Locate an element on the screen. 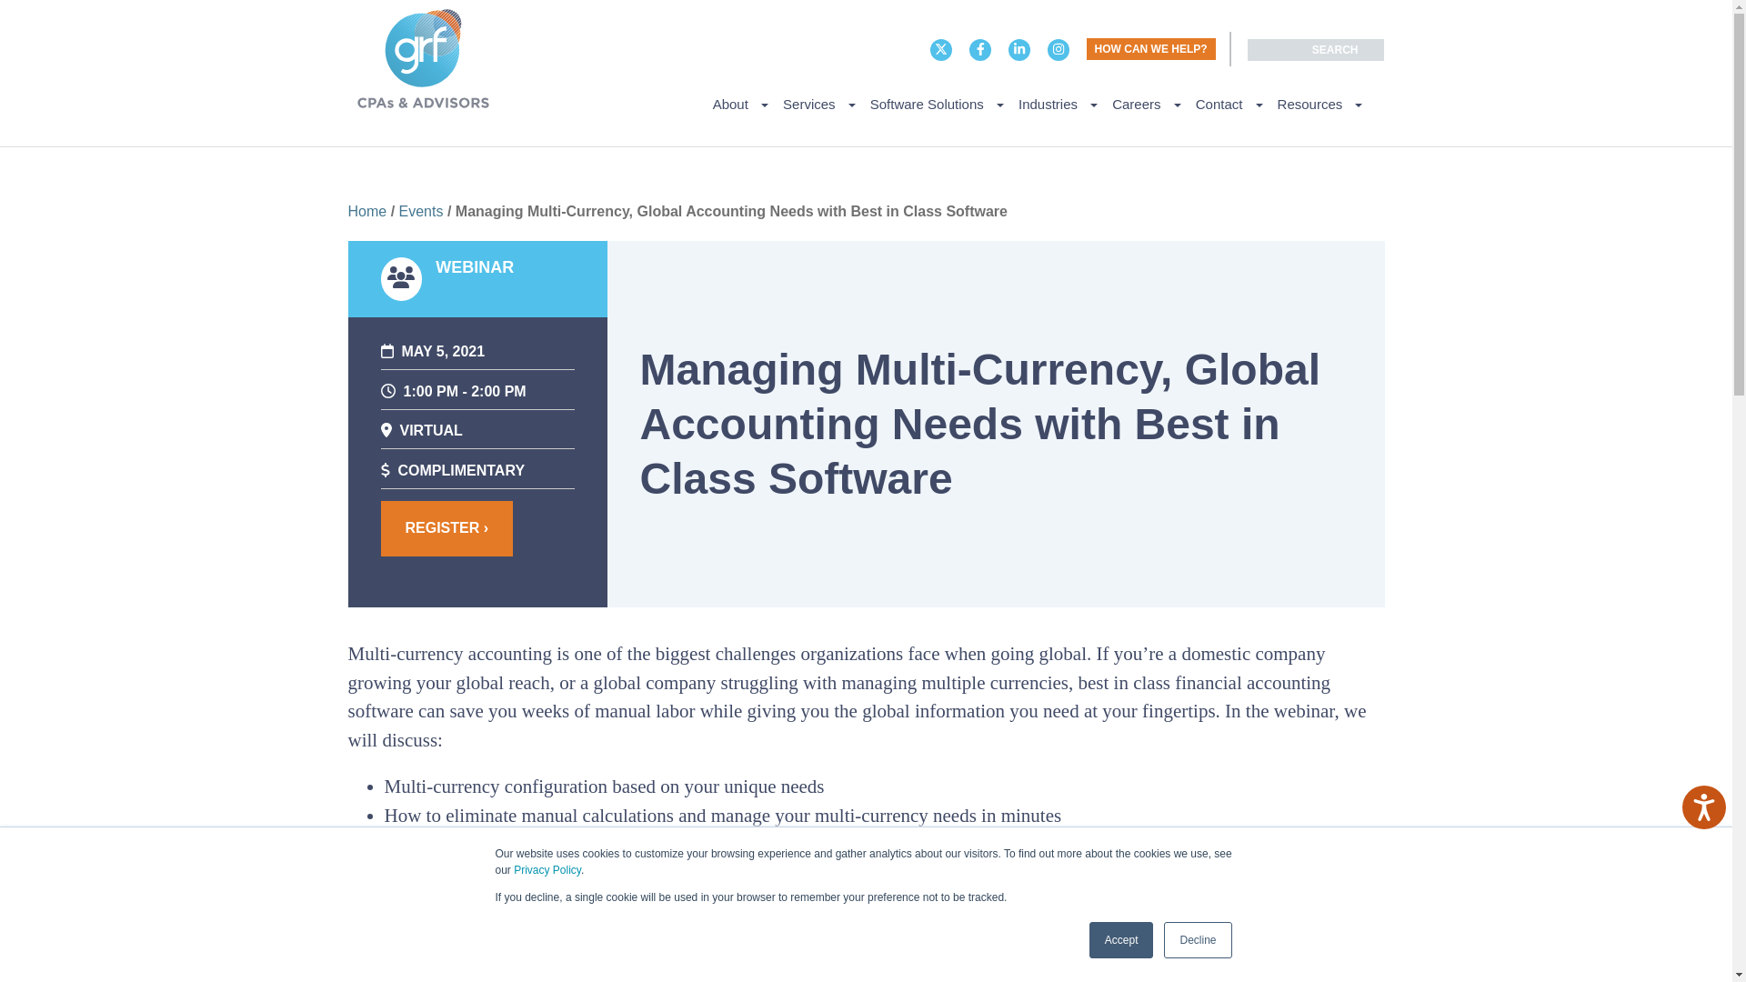 Image resolution: width=1746 pixels, height=982 pixels. Services is located at coordinates (818, 104).